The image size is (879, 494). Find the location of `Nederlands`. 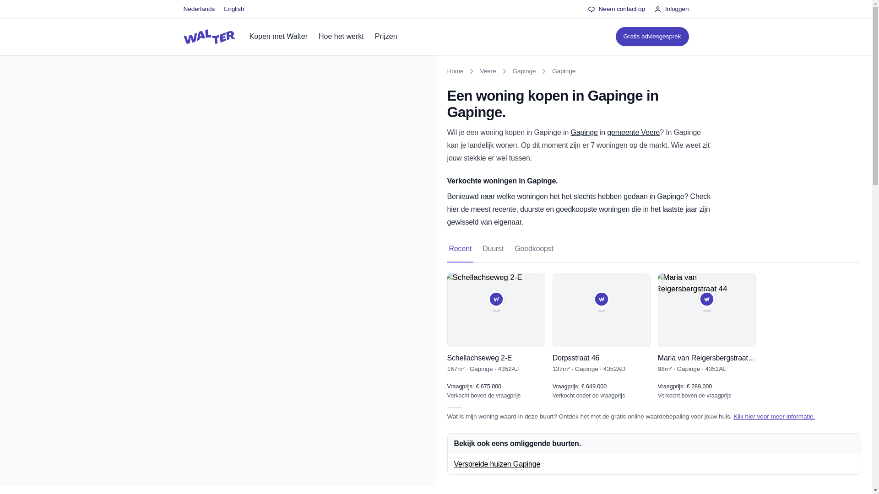

Nederlands is located at coordinates (564, 71).